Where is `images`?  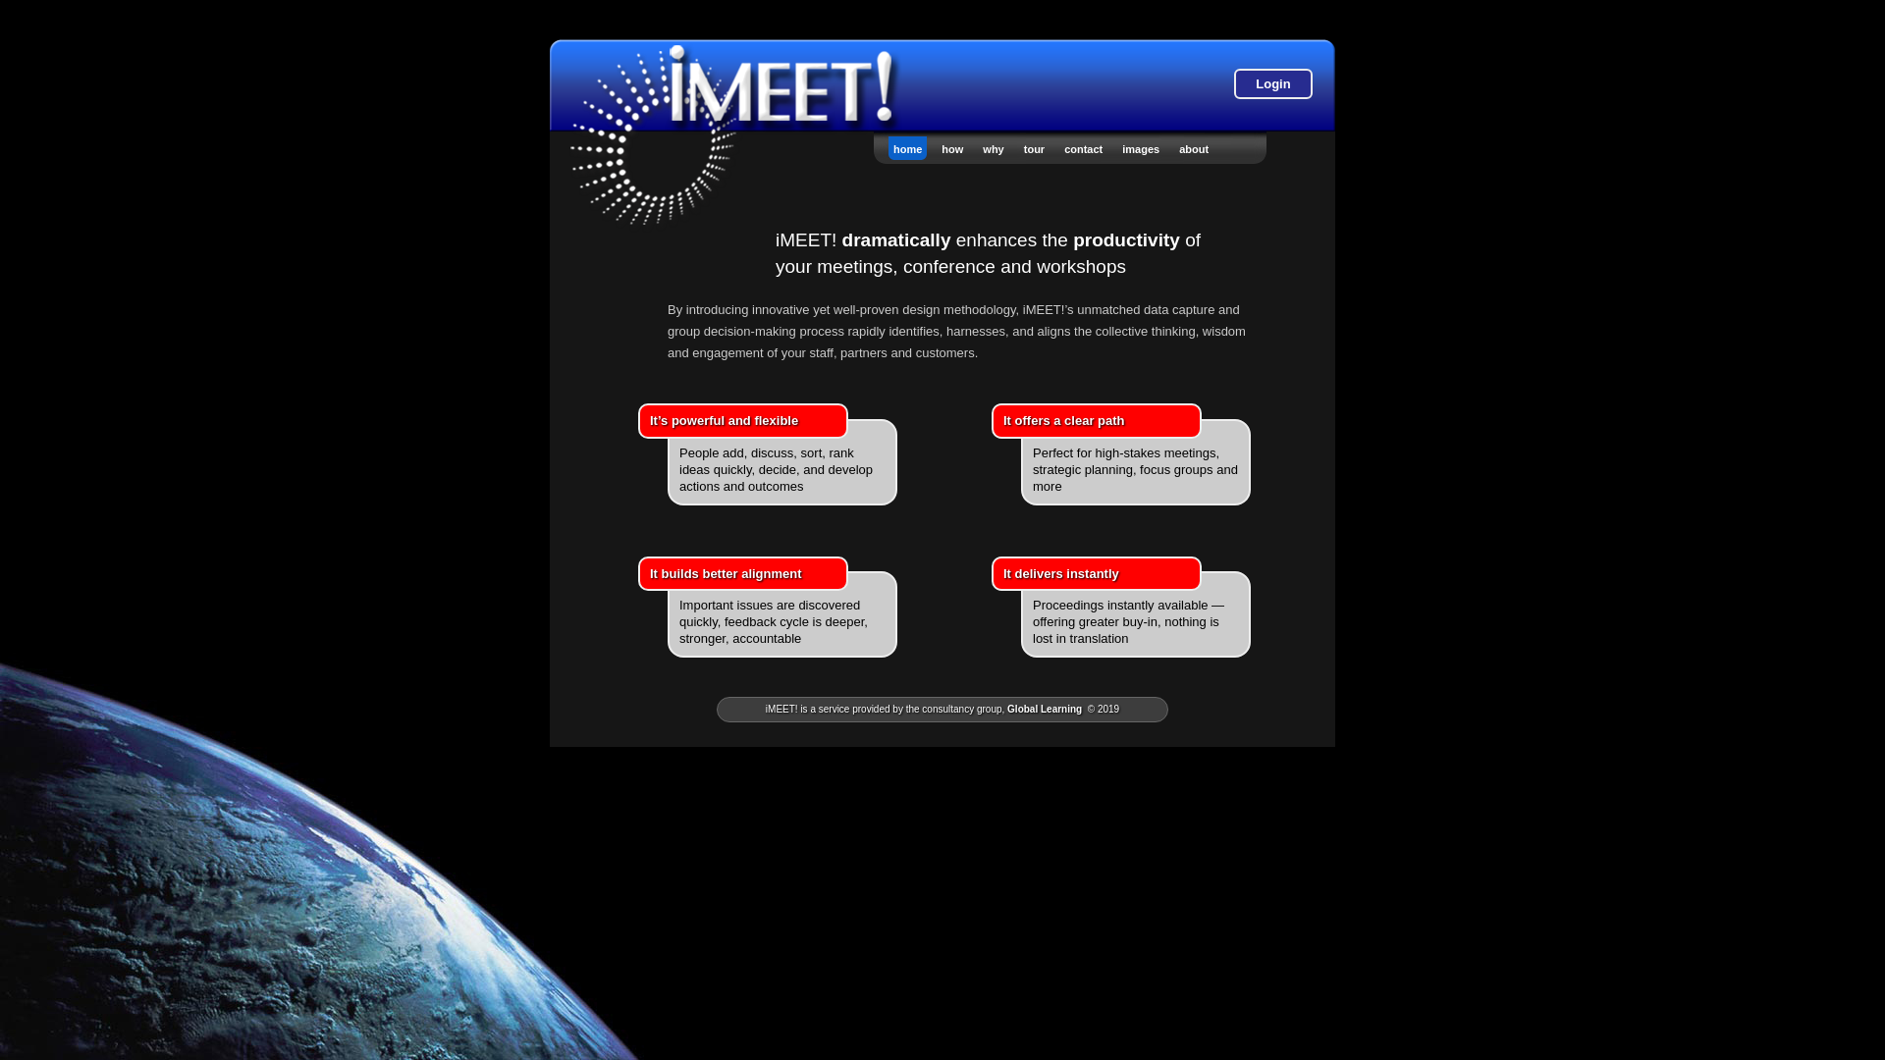 images is located at coordinates (1141, 149).